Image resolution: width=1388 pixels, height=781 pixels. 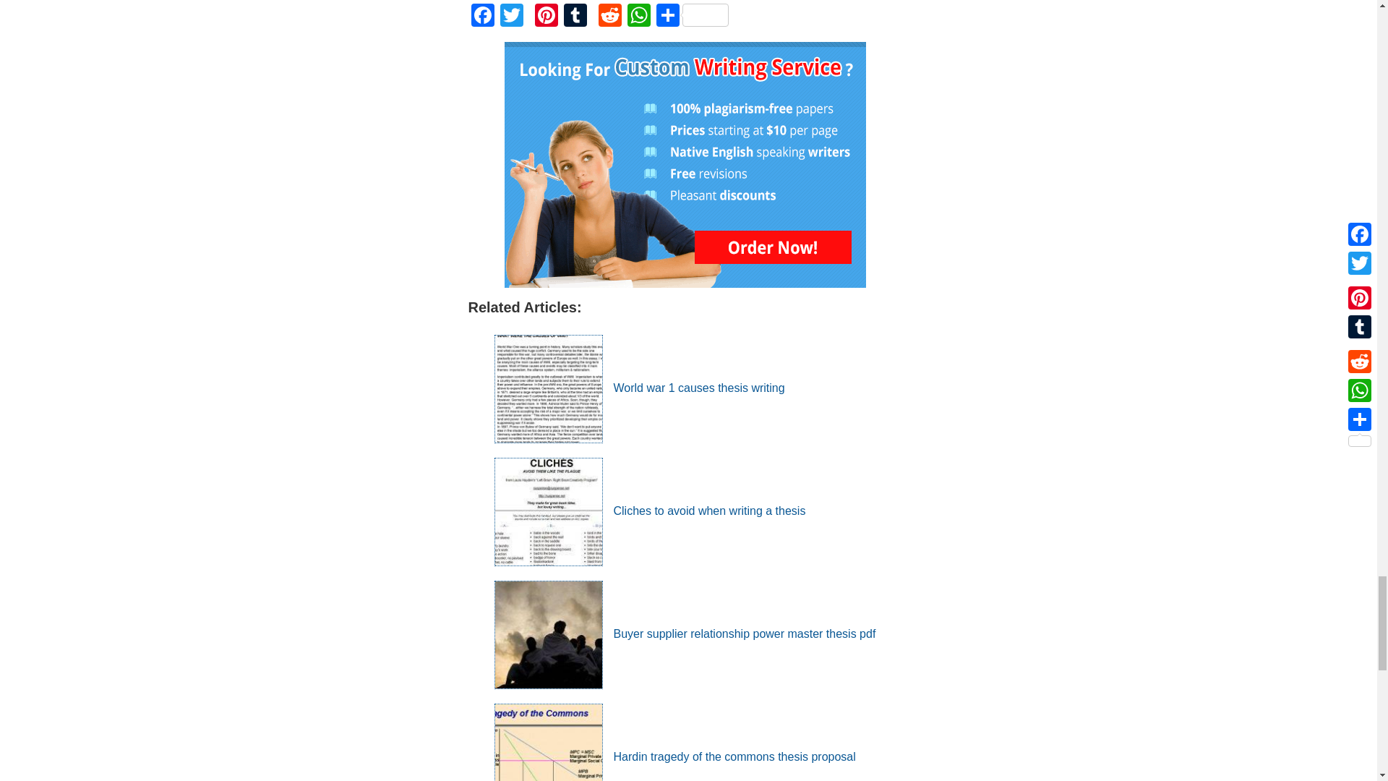 I want to click on WhatsApp, so click(x=639, y=17).